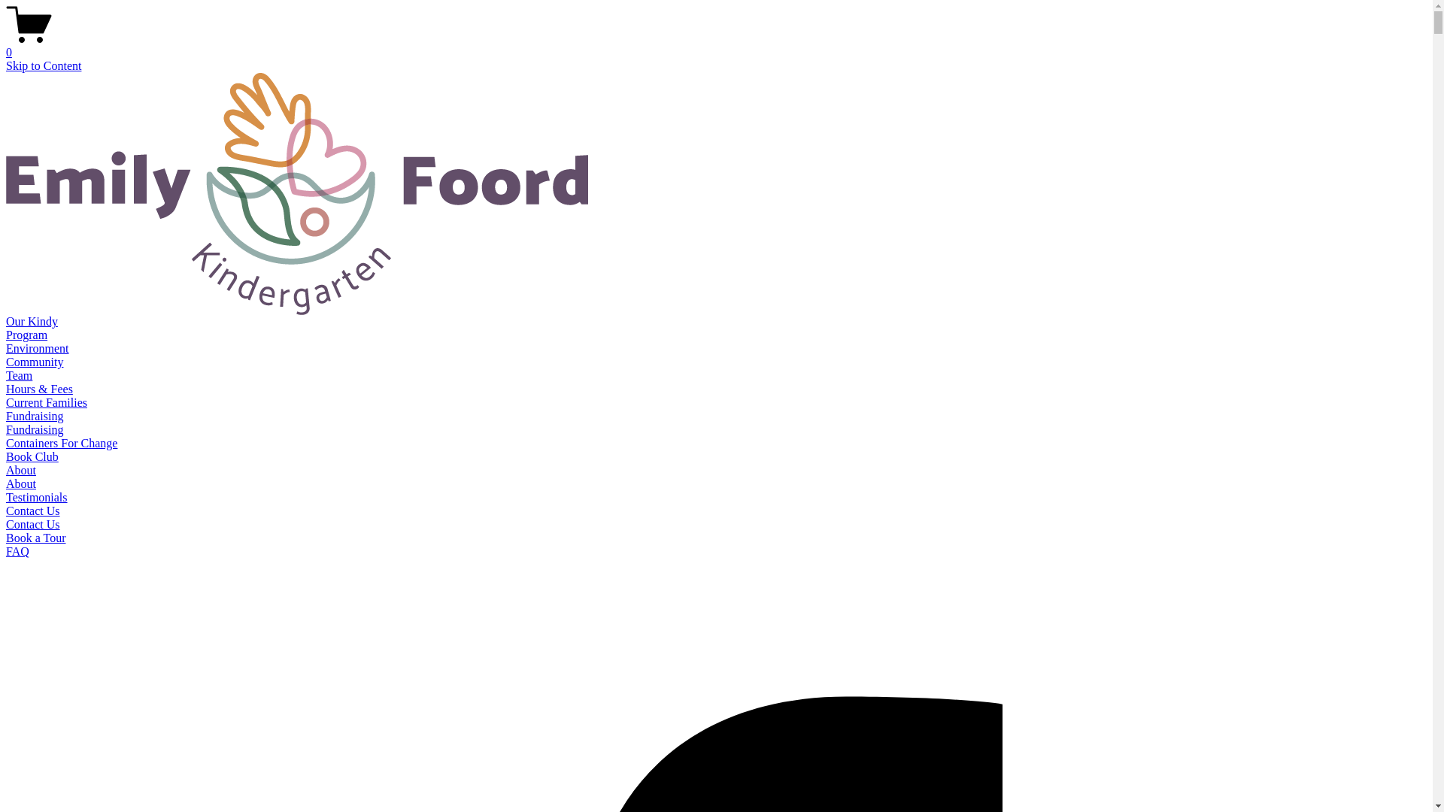 Image resolution: width=1444 pixels, height=812 pixels. What do you see at coordinates (47, 403) in the screenshot?
I see `Current Families` at bounding box center [47, 403].